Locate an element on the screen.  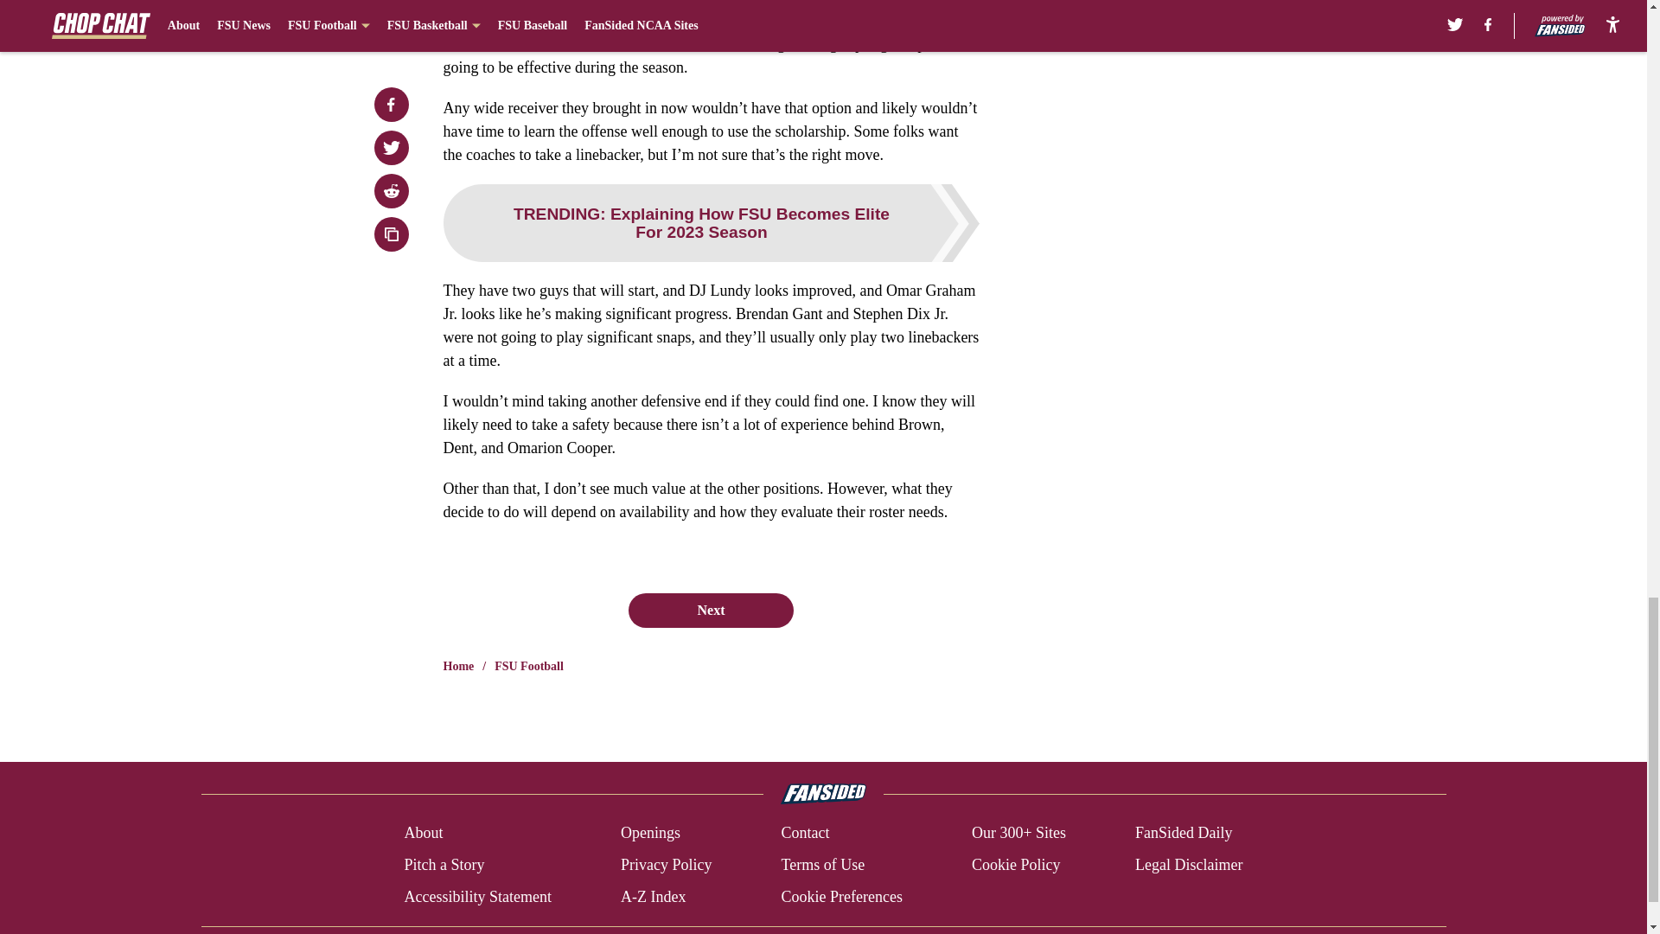
Openings is located at coordinates (650, 834).